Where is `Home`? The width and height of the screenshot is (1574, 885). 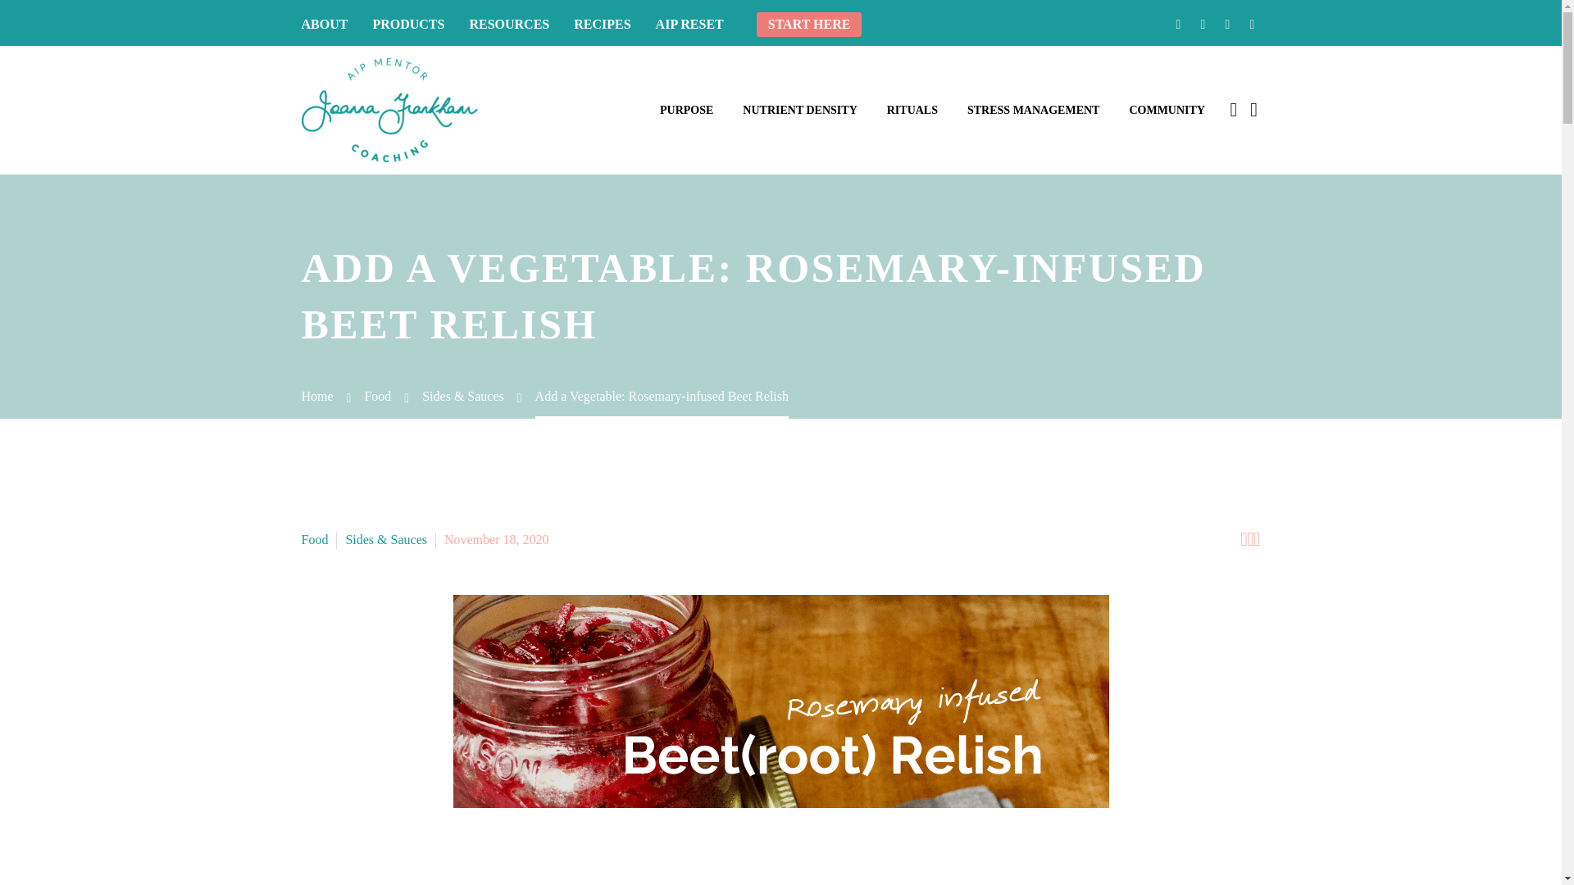
Home is located at coordinates (318, 397).